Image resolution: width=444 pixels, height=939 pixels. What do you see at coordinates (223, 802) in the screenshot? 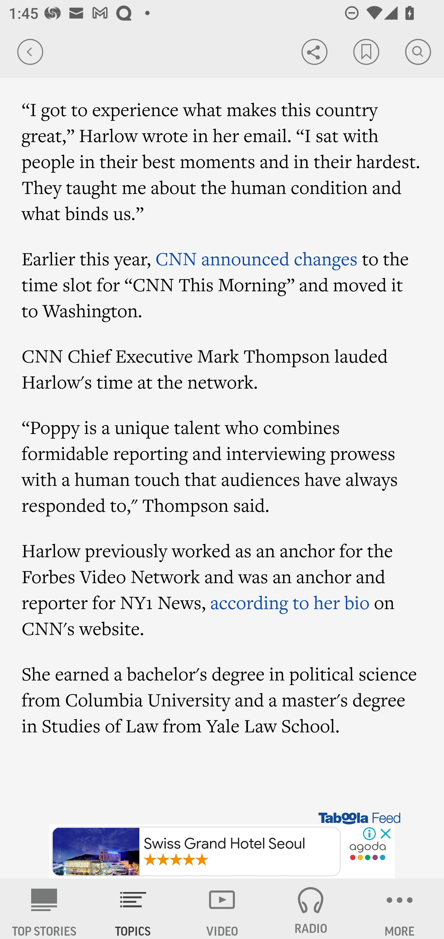
I see `Image for Taboola Advertising Unit` at bounding box center [223, 802].